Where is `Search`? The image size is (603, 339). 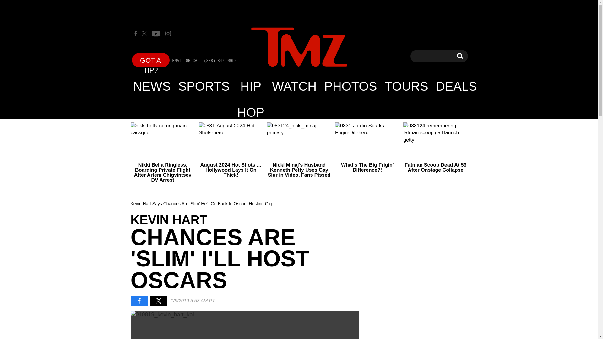
Search is located at coordinates (460, 56).